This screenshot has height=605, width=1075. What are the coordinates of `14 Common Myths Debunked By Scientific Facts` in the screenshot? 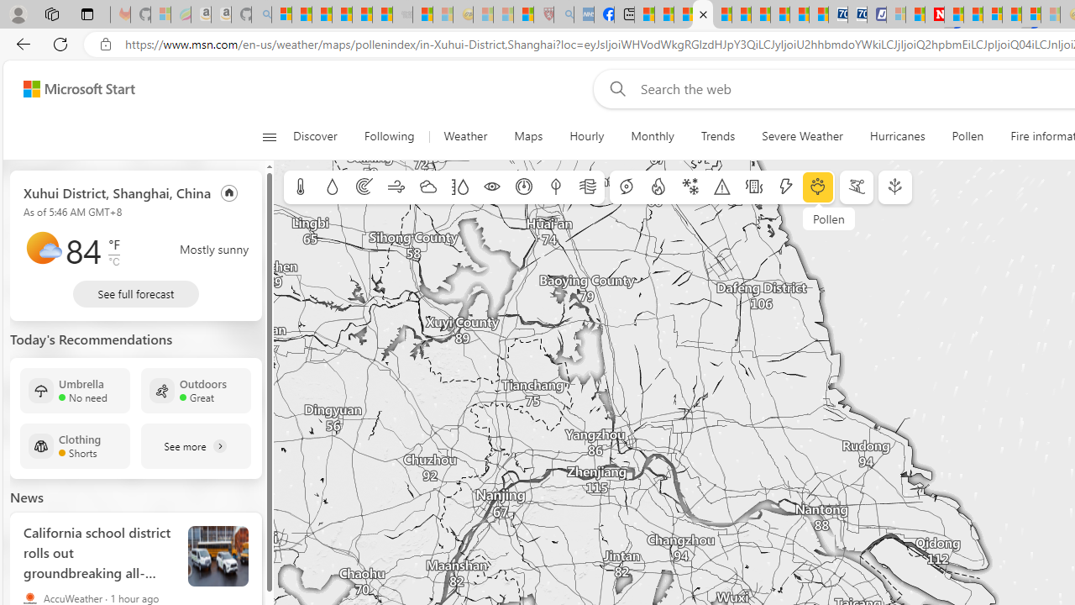 It's located at (973, 15).